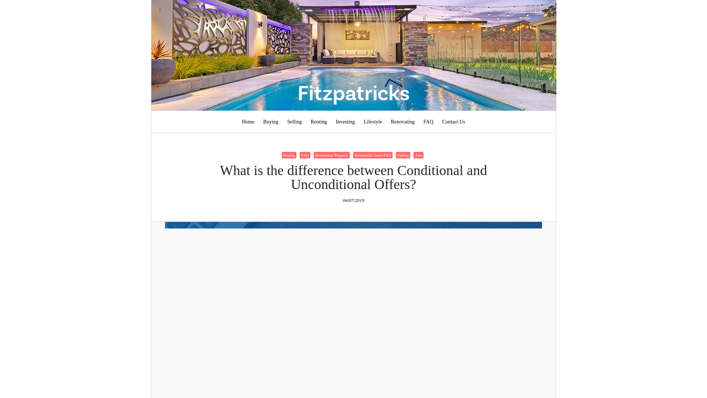  Describe the element at coordinates (319, 122) in the screenshot. I see `Renting` at that location.